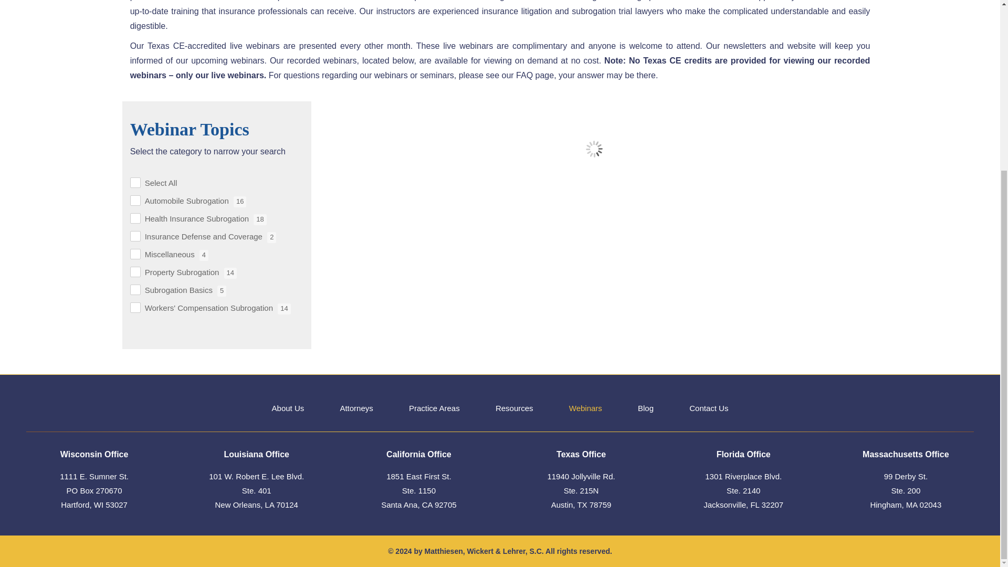  I want to click on 18 results for Health Insurance Subrogation, so click(259, 219).